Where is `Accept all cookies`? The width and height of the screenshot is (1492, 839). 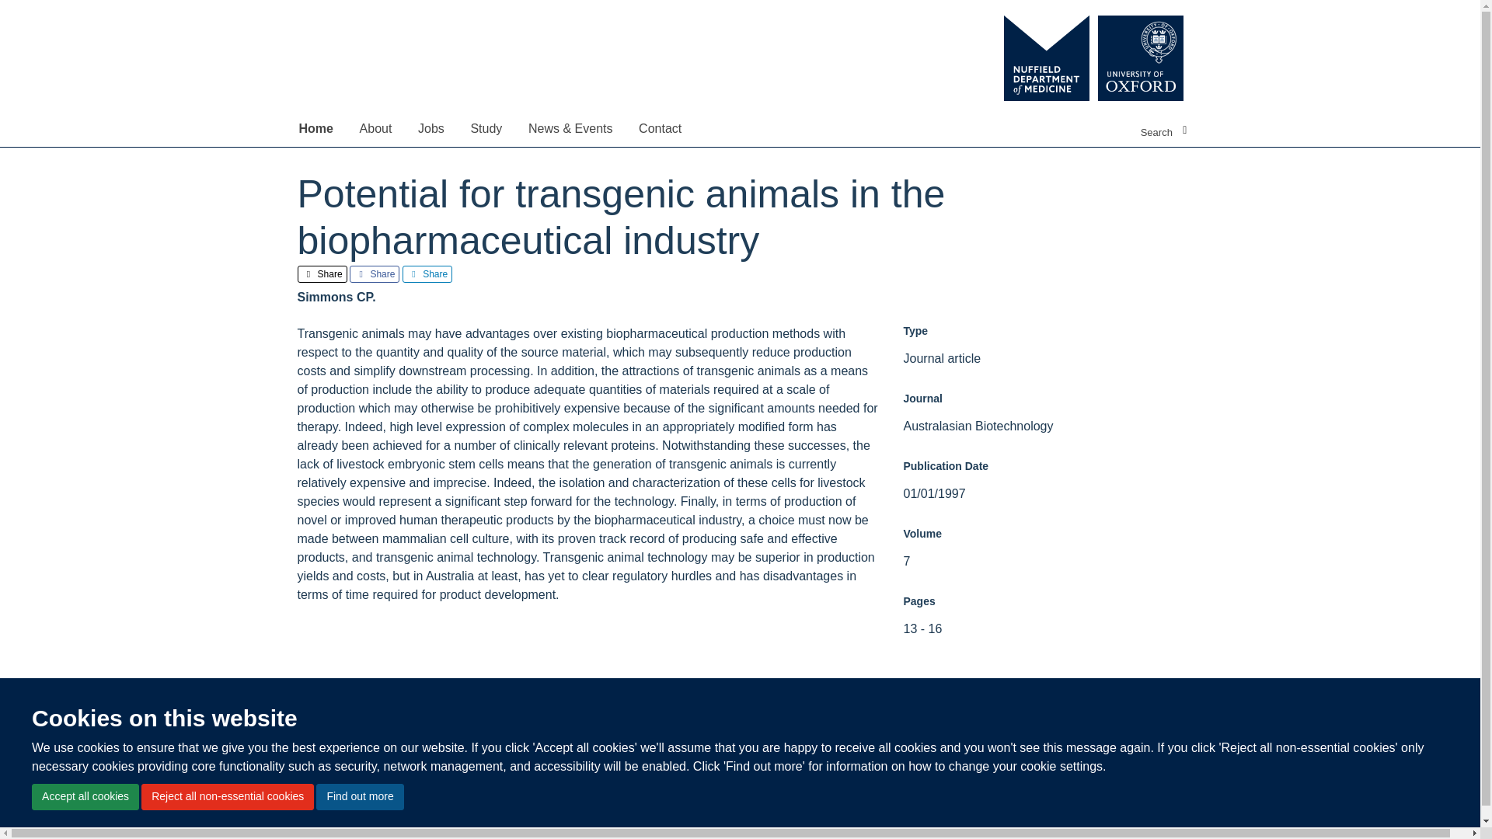
Accept all cookies is located at coordinates (85, 797).